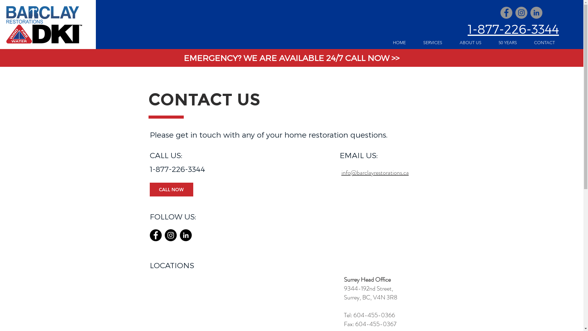 The width and height of the screenshot is (588, 331). Describe the element at coordinates (292, 58) in the screenshot. I see `EMERGENCY? WE ARE AVAILABLE 24/7 CALL NOW >>` at that location.